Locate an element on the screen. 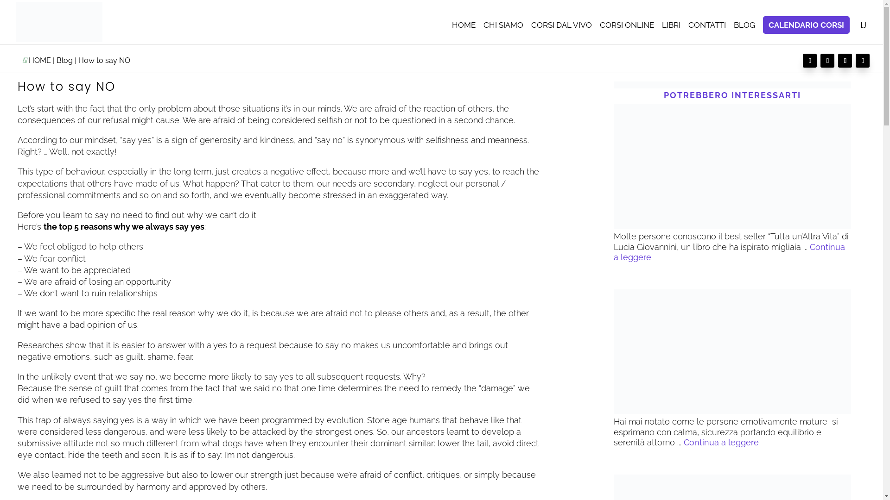  CONTATTI is located at coordinates (707, 33).